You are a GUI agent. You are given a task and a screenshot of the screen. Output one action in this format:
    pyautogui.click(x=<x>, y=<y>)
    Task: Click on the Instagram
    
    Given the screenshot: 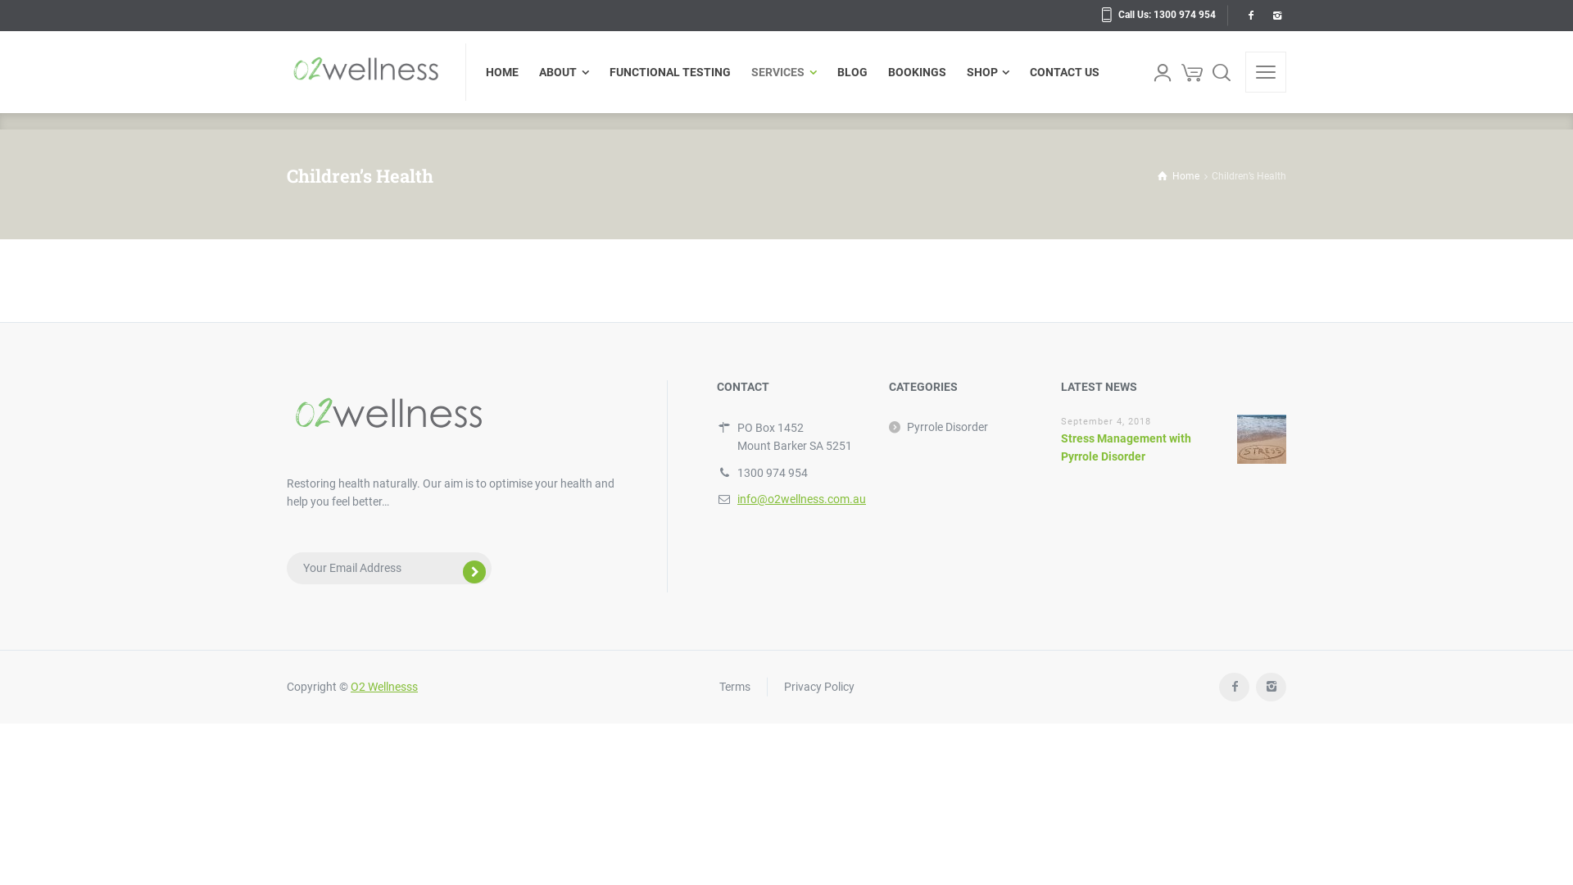 What is the action you would take?
    pyautogui.click(x=1276, y=16)
    